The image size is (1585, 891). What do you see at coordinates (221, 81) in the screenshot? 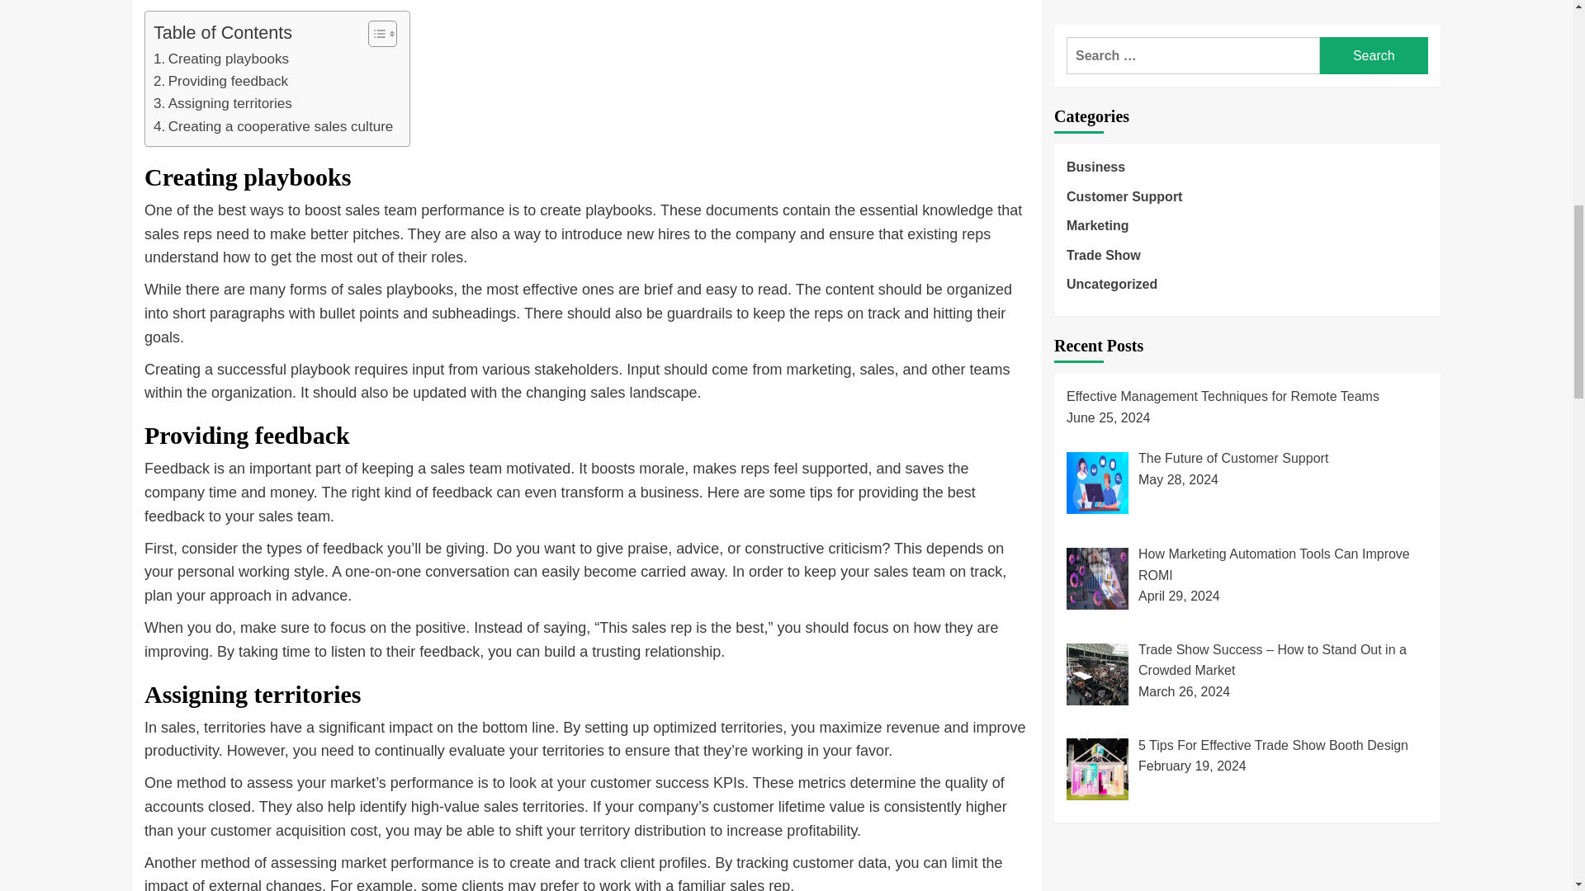
I see `Providing feedback` at bounding box center [221, 81].